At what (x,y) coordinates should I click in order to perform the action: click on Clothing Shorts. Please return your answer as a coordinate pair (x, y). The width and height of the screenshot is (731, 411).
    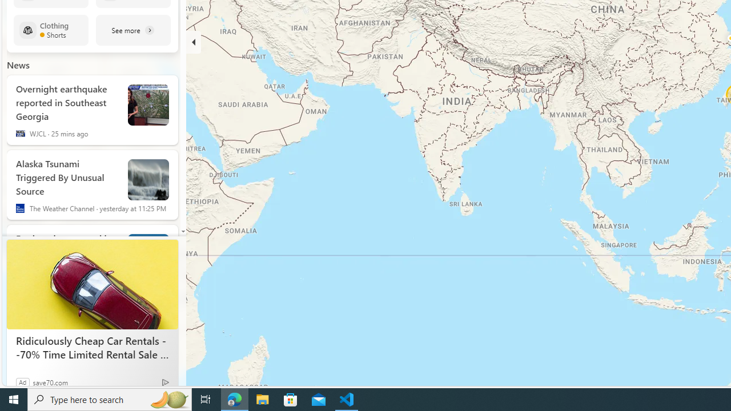
    Looking at the image, I should click on (51, 30).